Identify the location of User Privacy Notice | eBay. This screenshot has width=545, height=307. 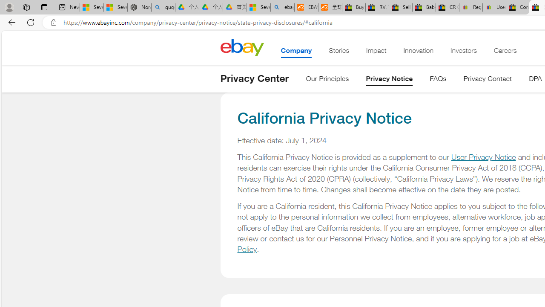
(494, 8).